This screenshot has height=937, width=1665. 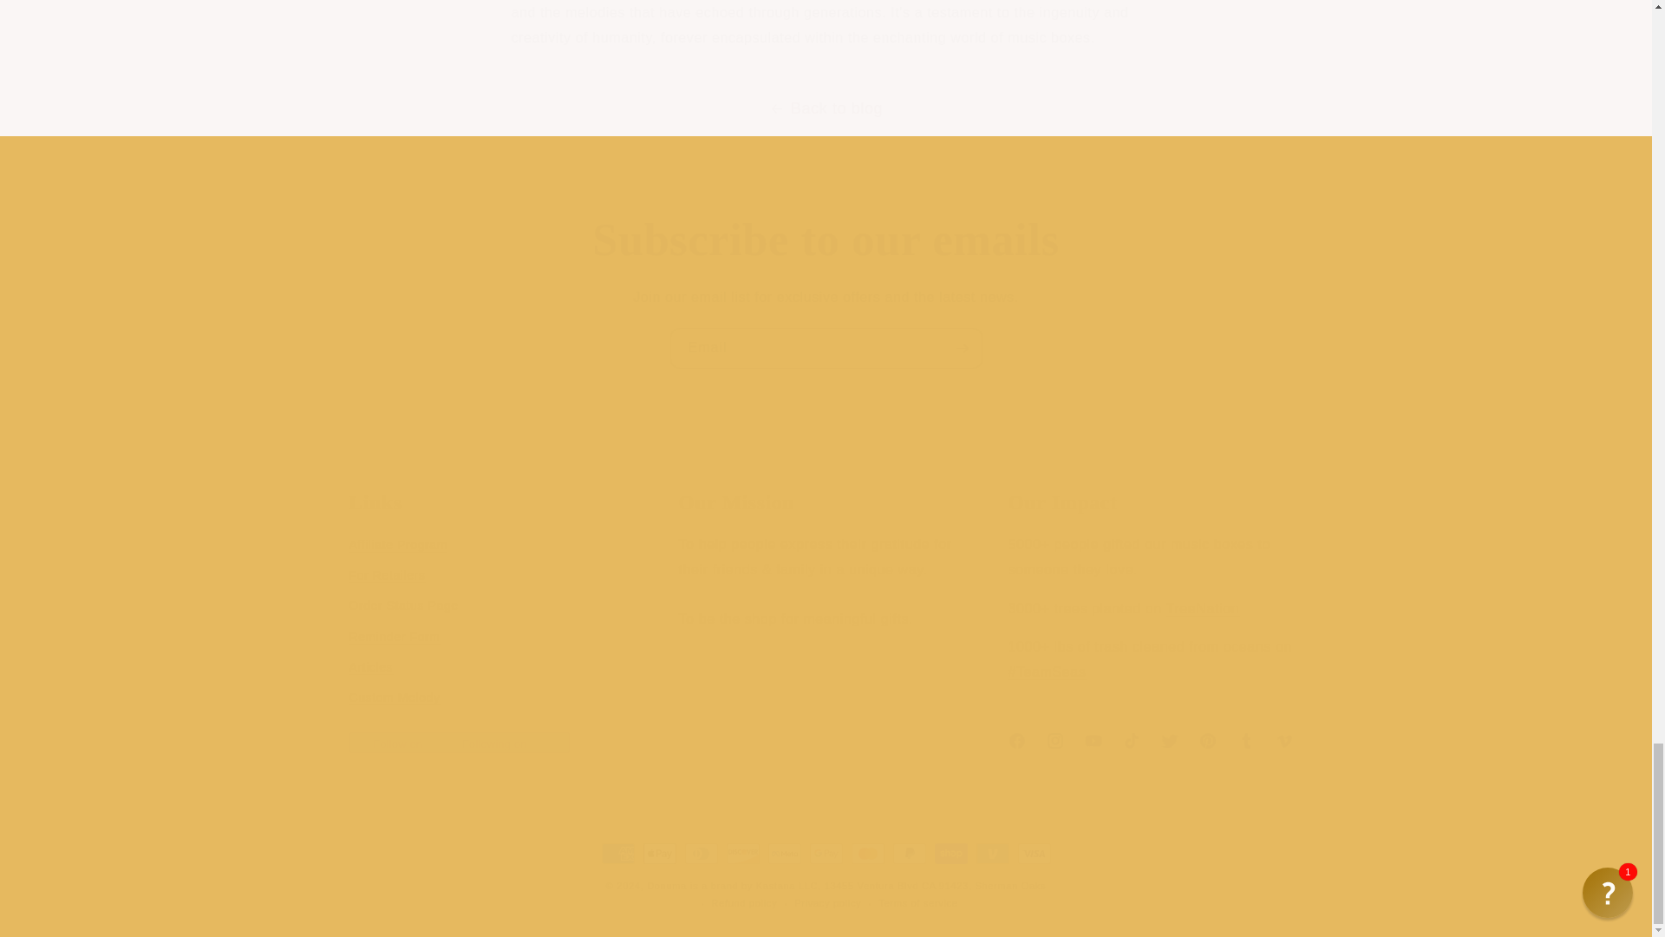 What do you see at coordinates (397, 547) in the screenshot?
I see `Affiliate Program` at bounding box center [397, 547].